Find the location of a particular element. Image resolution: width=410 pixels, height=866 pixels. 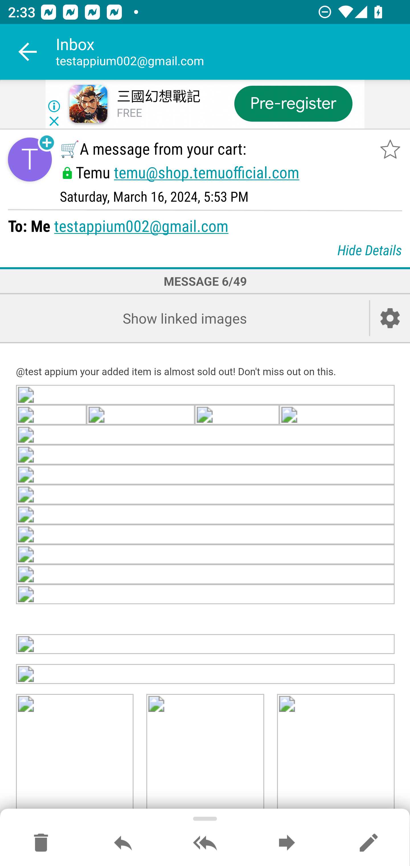

data: is located at coordinates (206, 434).